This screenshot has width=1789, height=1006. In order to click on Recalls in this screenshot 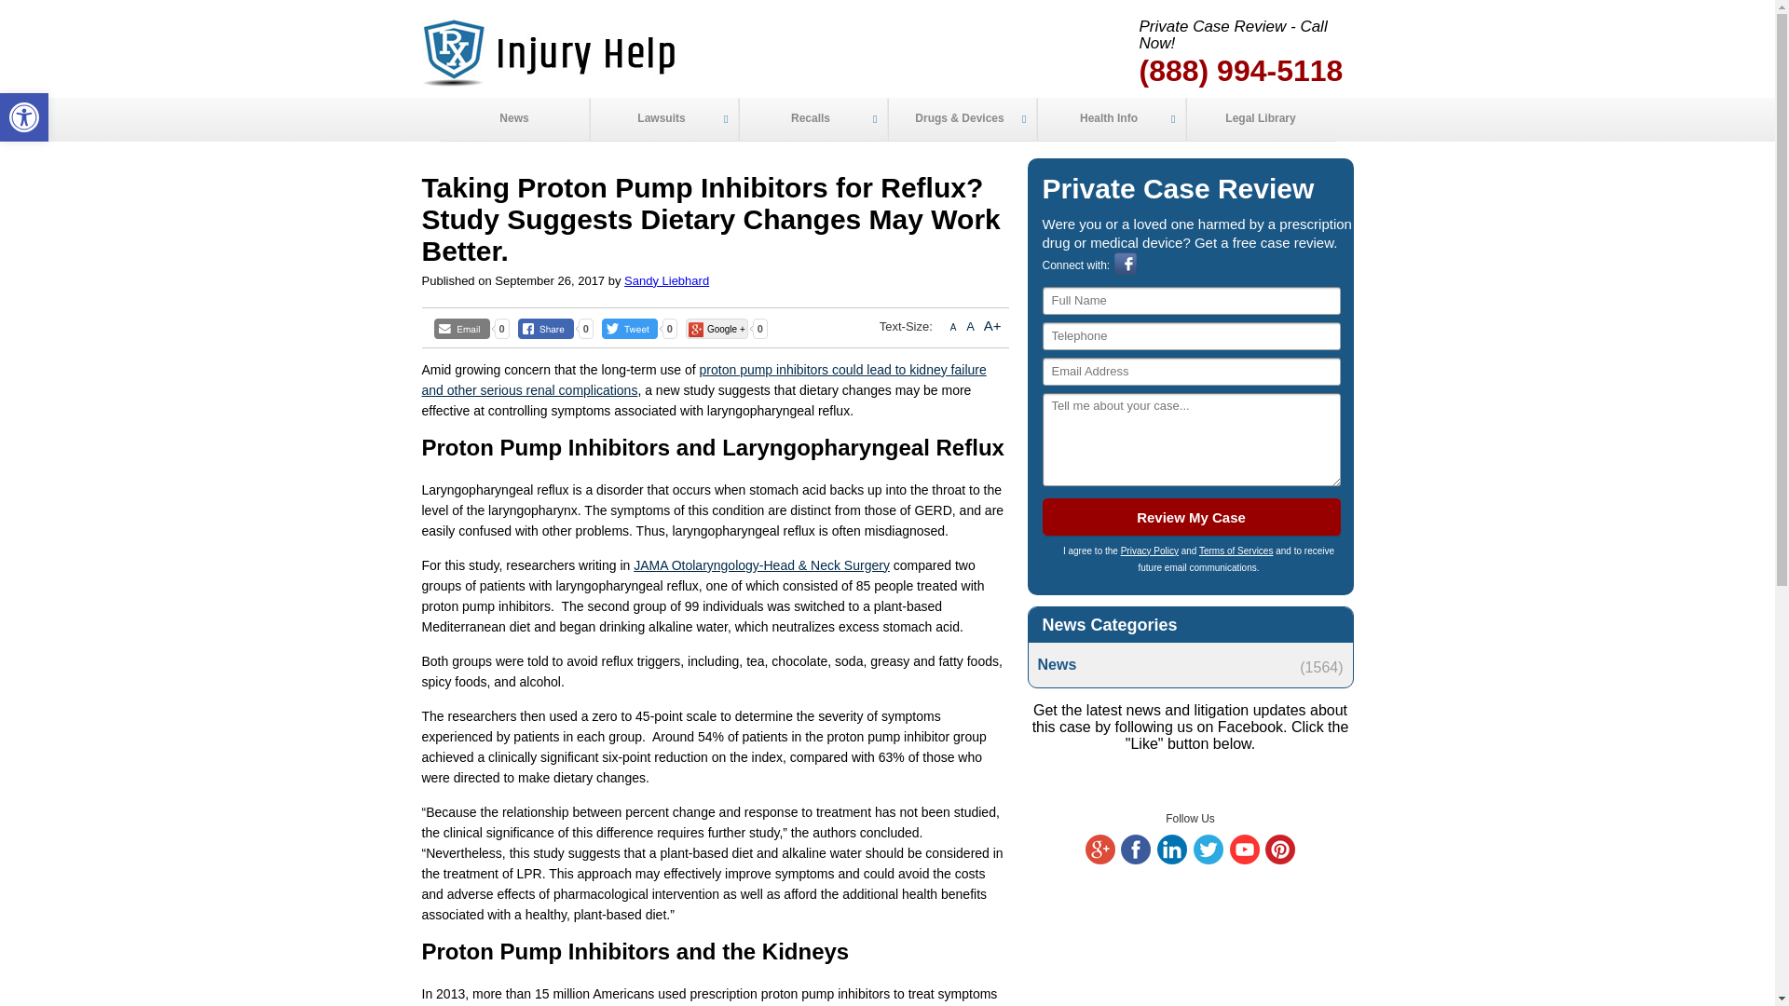, I will do `click(813, 119)`.